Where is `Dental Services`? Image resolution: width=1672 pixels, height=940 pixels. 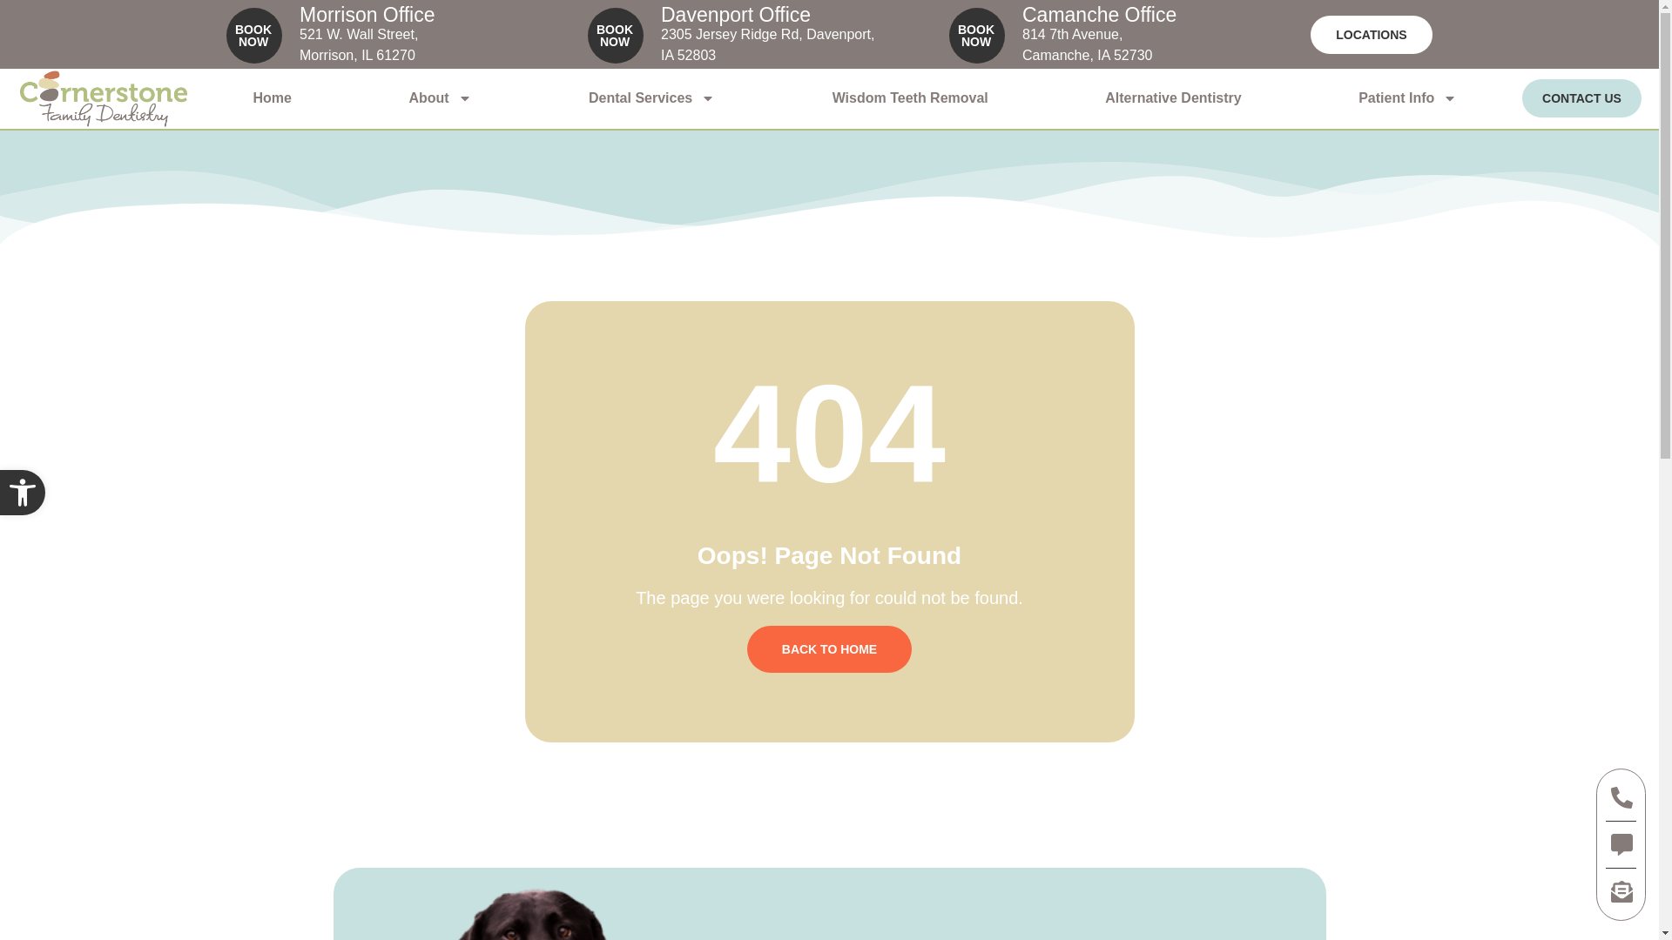
Dental Services is located at coordinates (272, 97).